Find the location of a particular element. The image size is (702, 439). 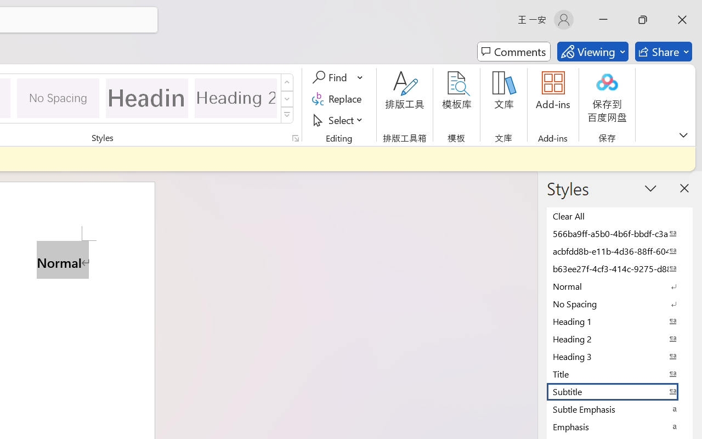

Heading 1 is located at coordinates (147, 98).